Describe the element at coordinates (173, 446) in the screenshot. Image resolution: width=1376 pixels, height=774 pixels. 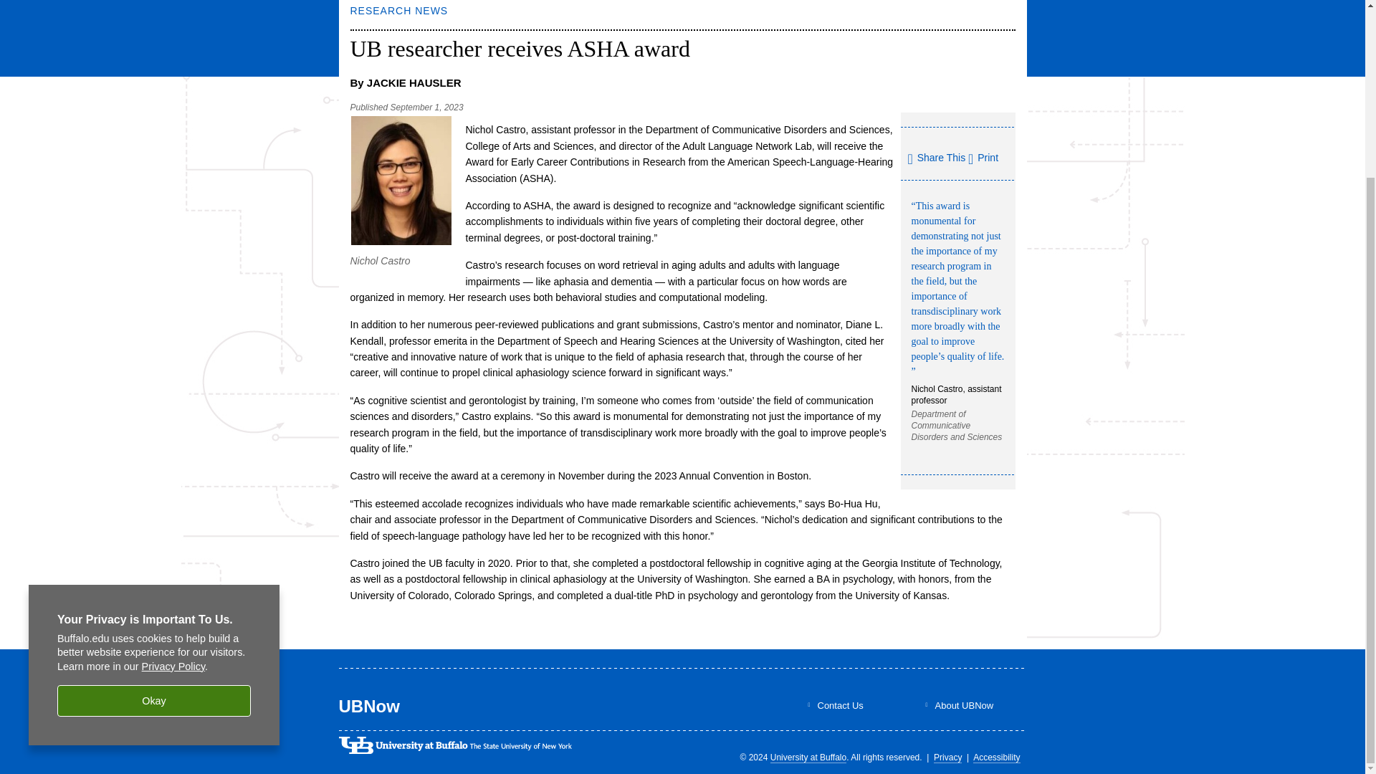
I see `Privacy Policy` at that location.